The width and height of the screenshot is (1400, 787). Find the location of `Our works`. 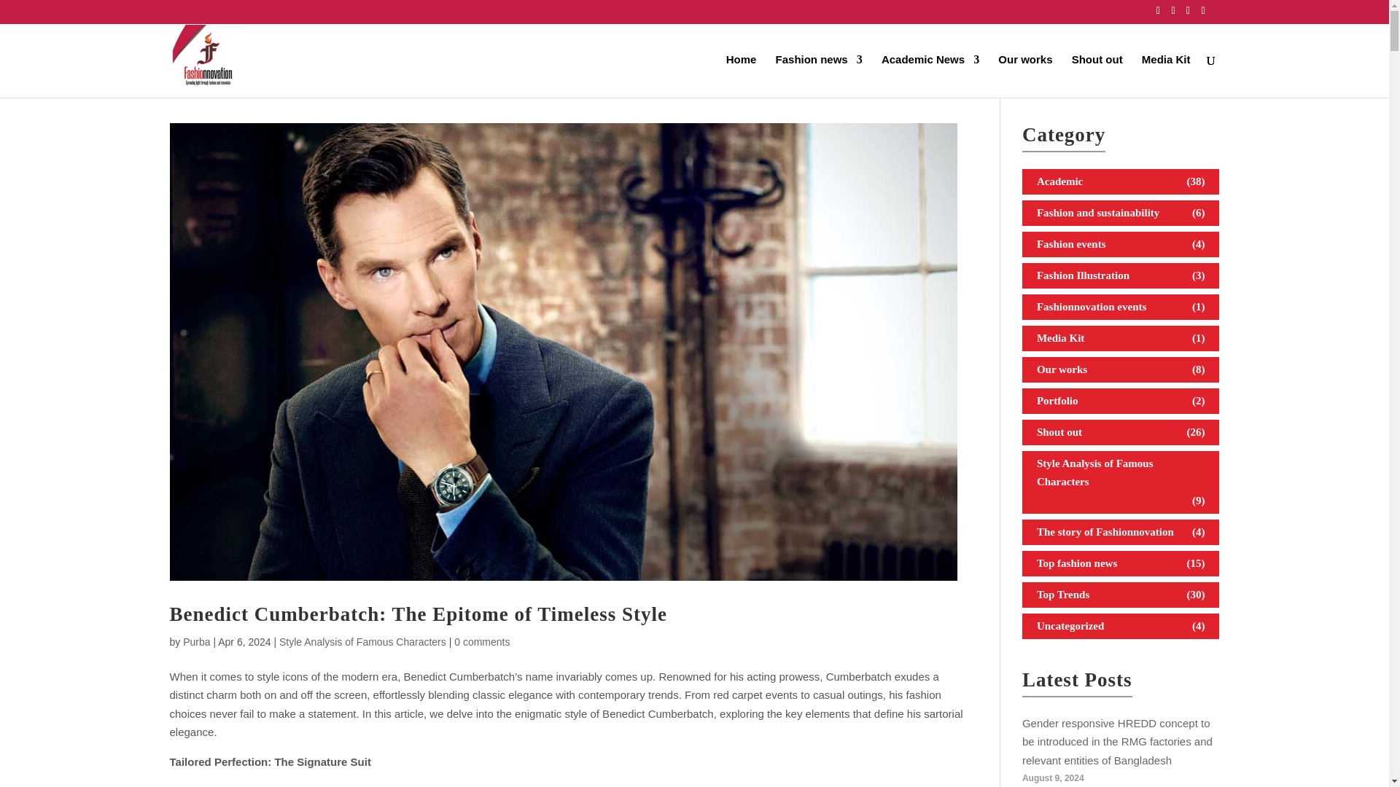

Our works is located at coordinates (1025, 76).